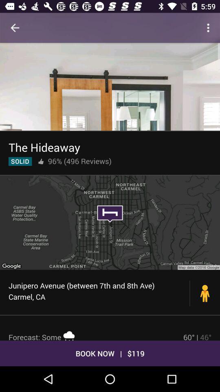  I want to click on open icon below the the hideaway item, so click(41, 161).